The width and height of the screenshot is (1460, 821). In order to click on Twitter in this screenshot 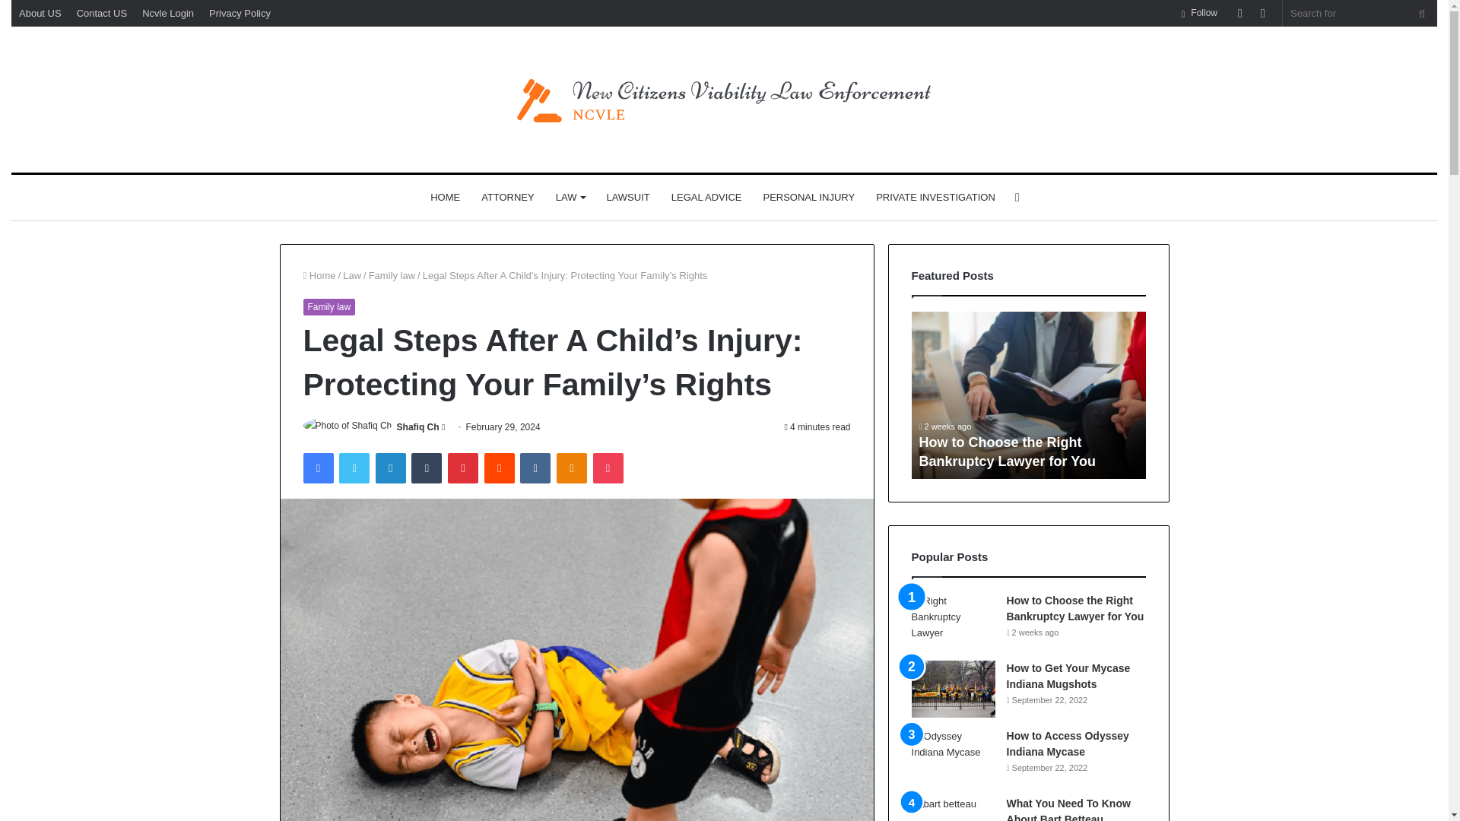, I will do `click(354, 468)`.